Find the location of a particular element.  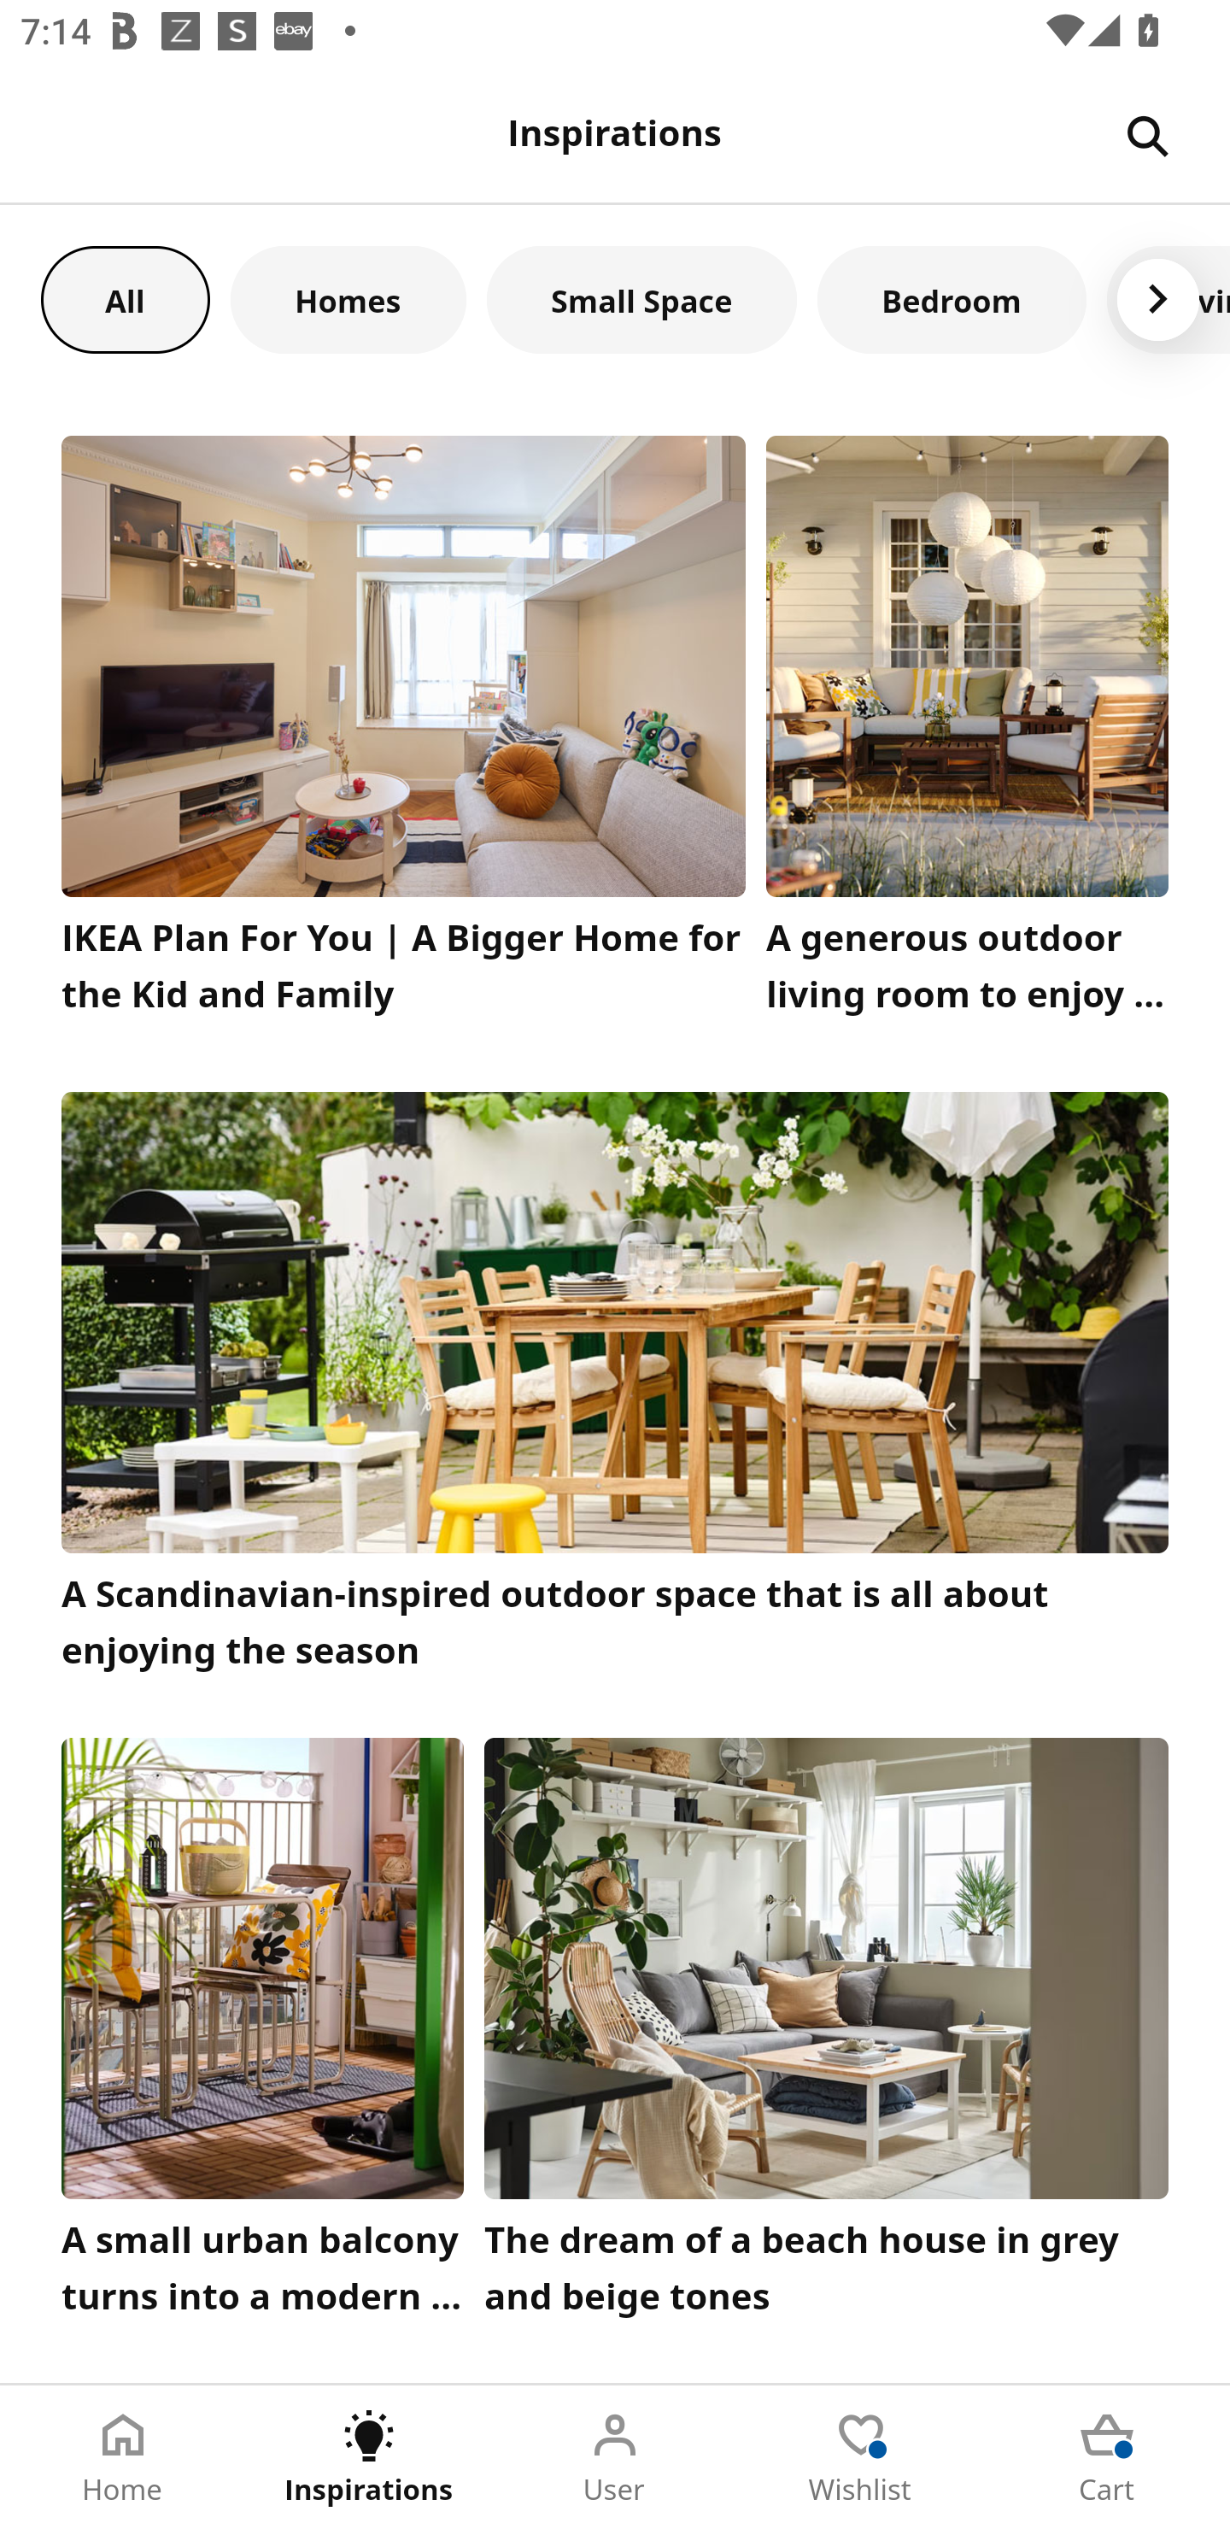

Inspirations
Tab 2 of 5 is located at coordinates (369, 2457).